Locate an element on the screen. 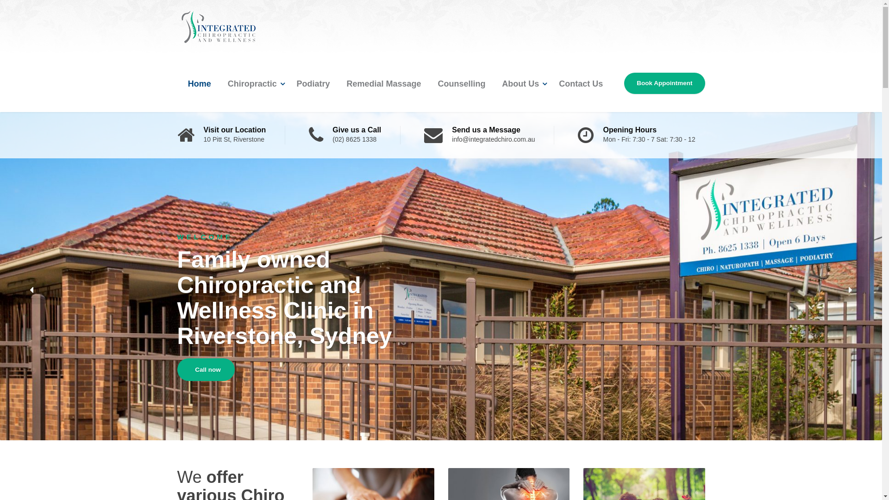 The width and height of the screenshot is (889, 500). About Us is located at coordinates (522, 84).